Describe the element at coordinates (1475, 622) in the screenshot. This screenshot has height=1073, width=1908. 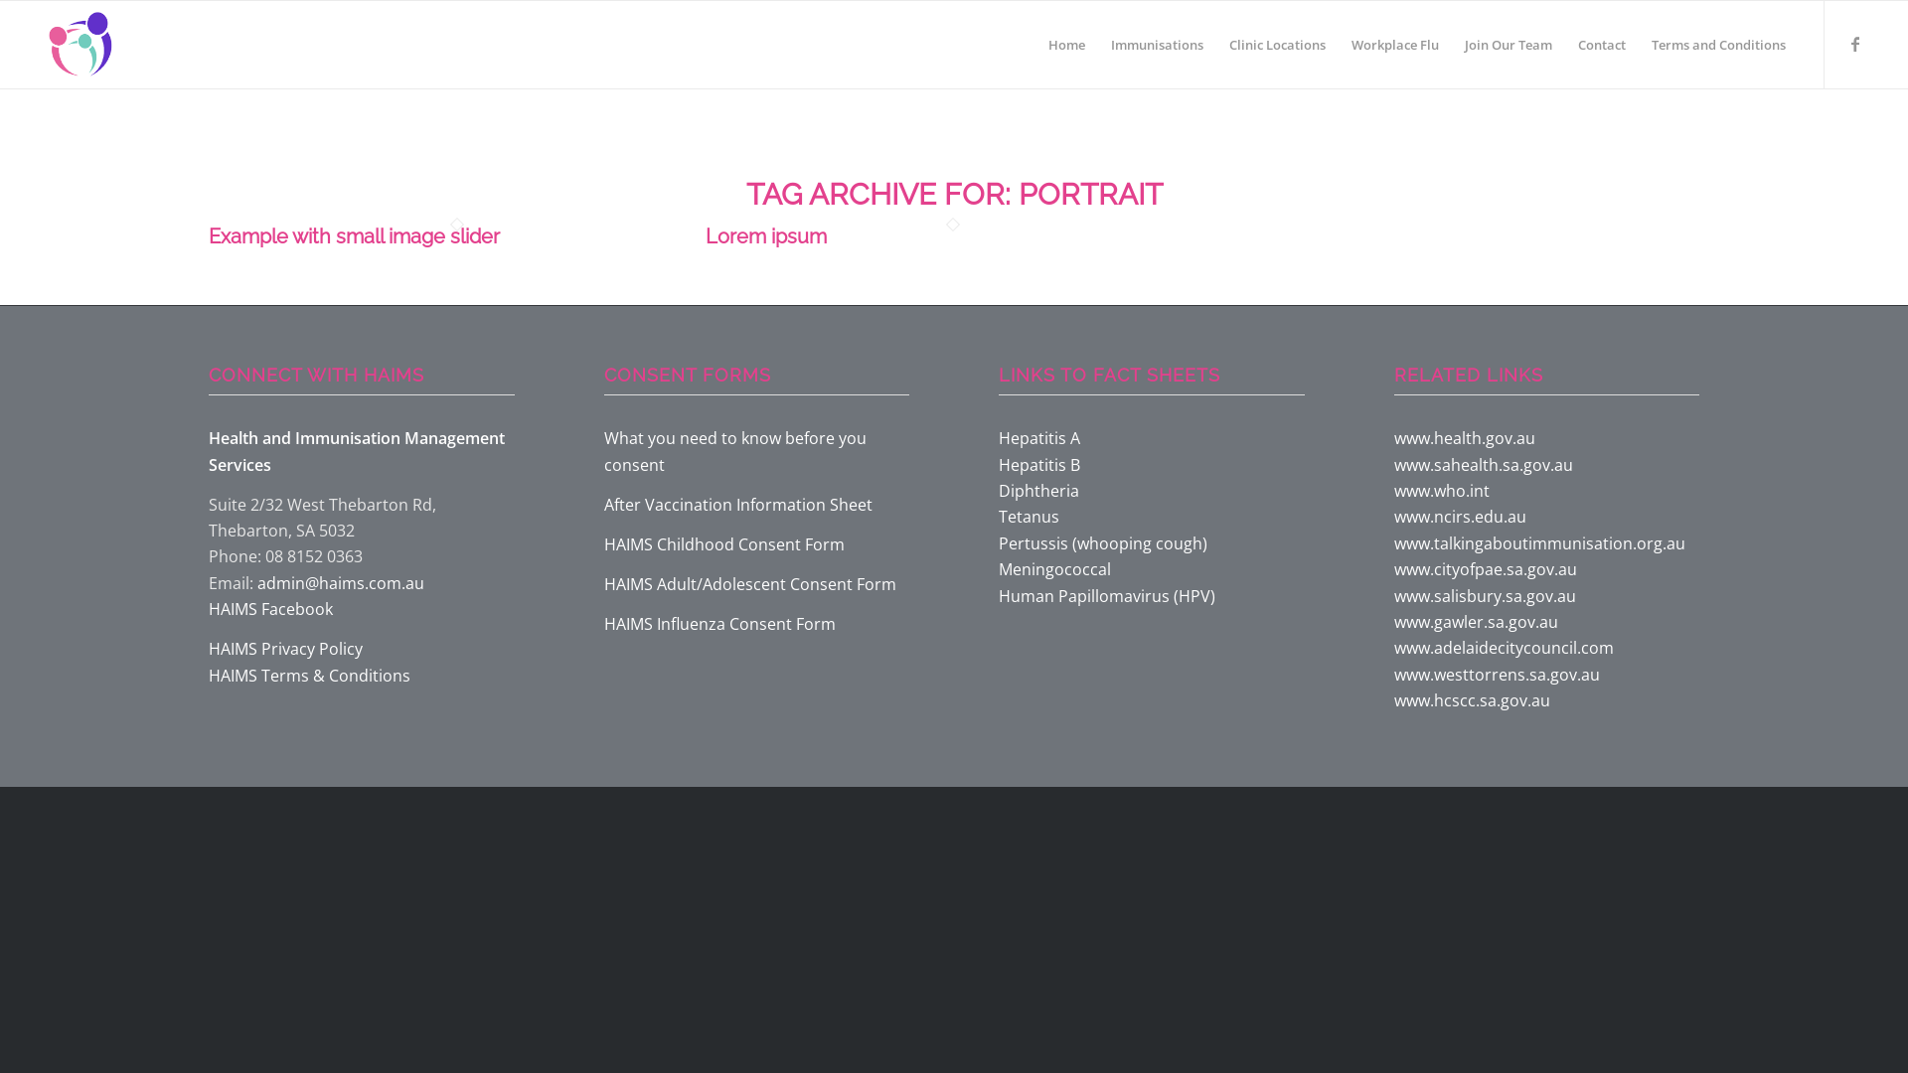
I see `www.gawler.sa.gov.au` at that location.